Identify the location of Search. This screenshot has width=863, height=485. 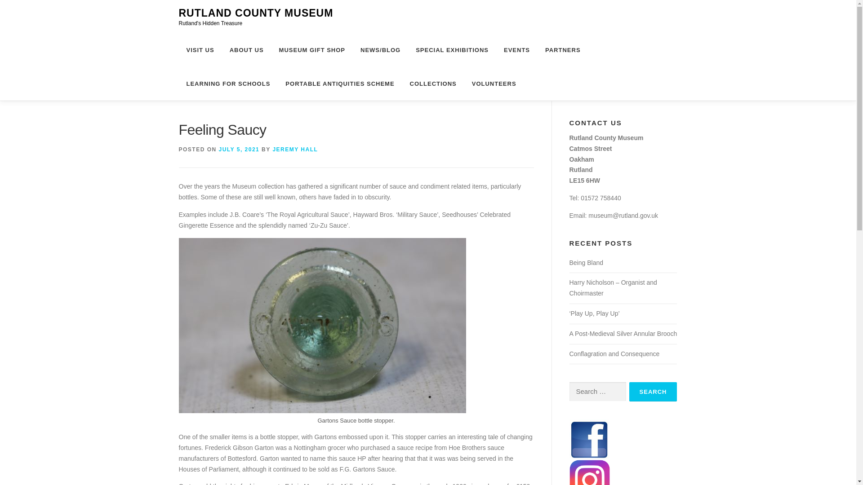
(653, 392).